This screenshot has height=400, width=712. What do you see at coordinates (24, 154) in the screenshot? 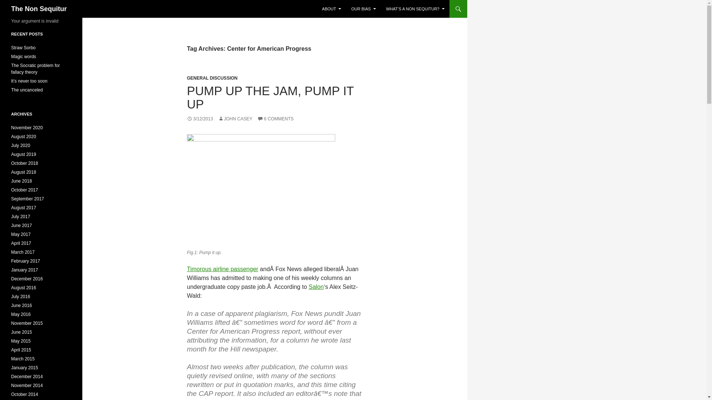
I see `August 2019` at bounding box center [24, 154].